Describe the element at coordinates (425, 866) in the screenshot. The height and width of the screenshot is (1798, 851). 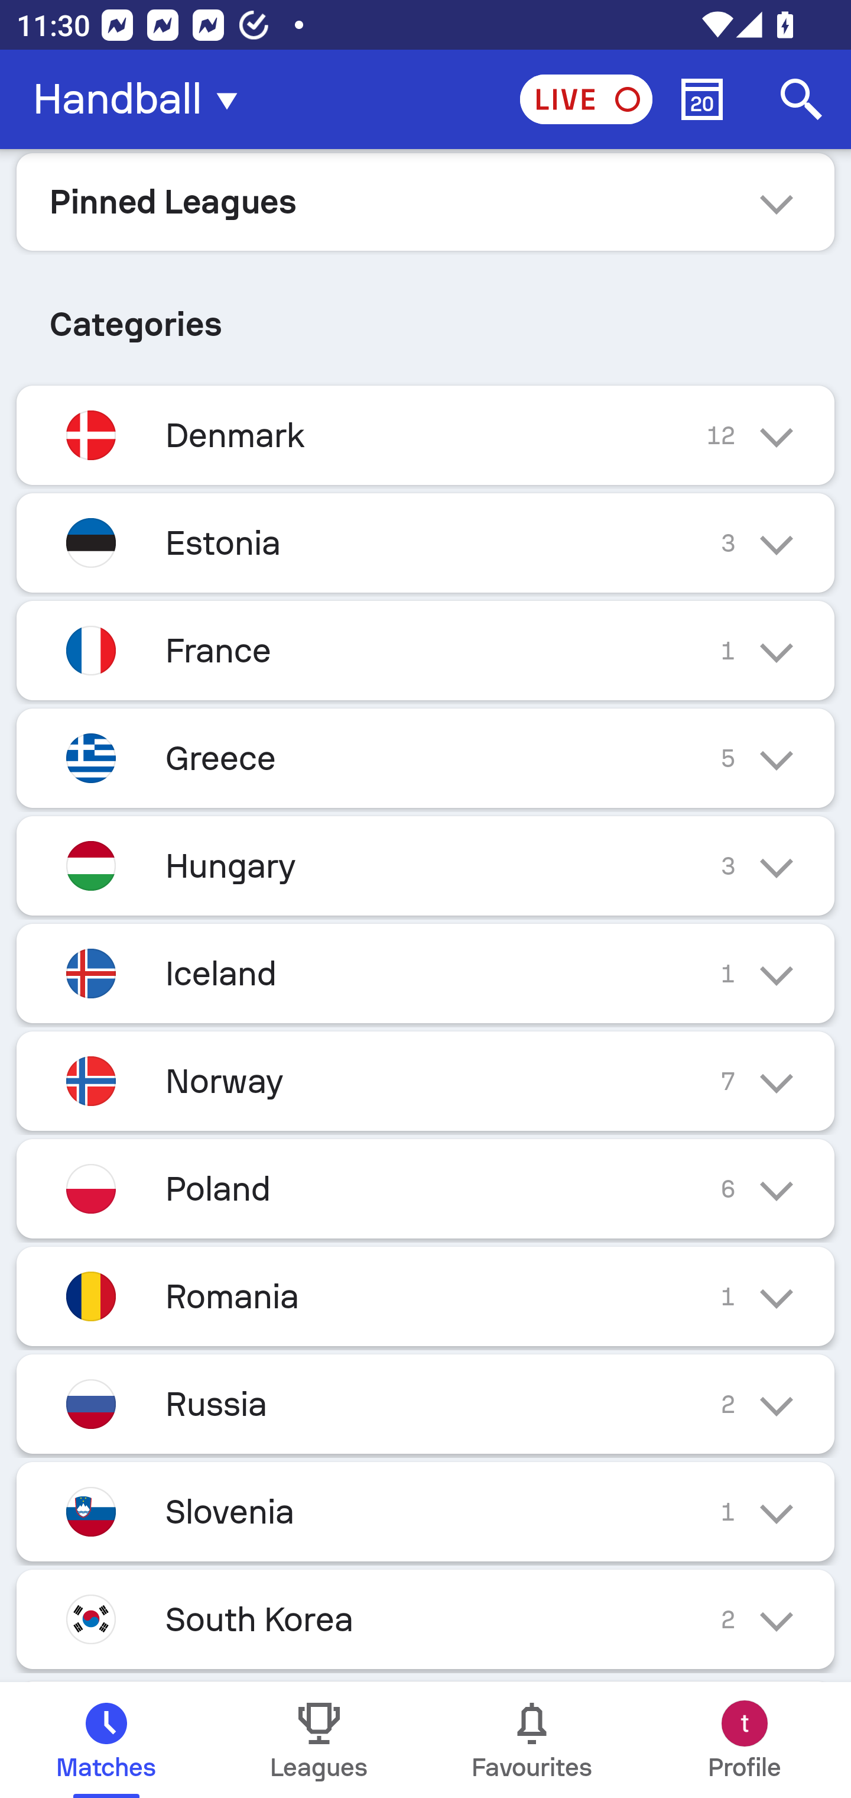
I see `Hungary 3` at that location.